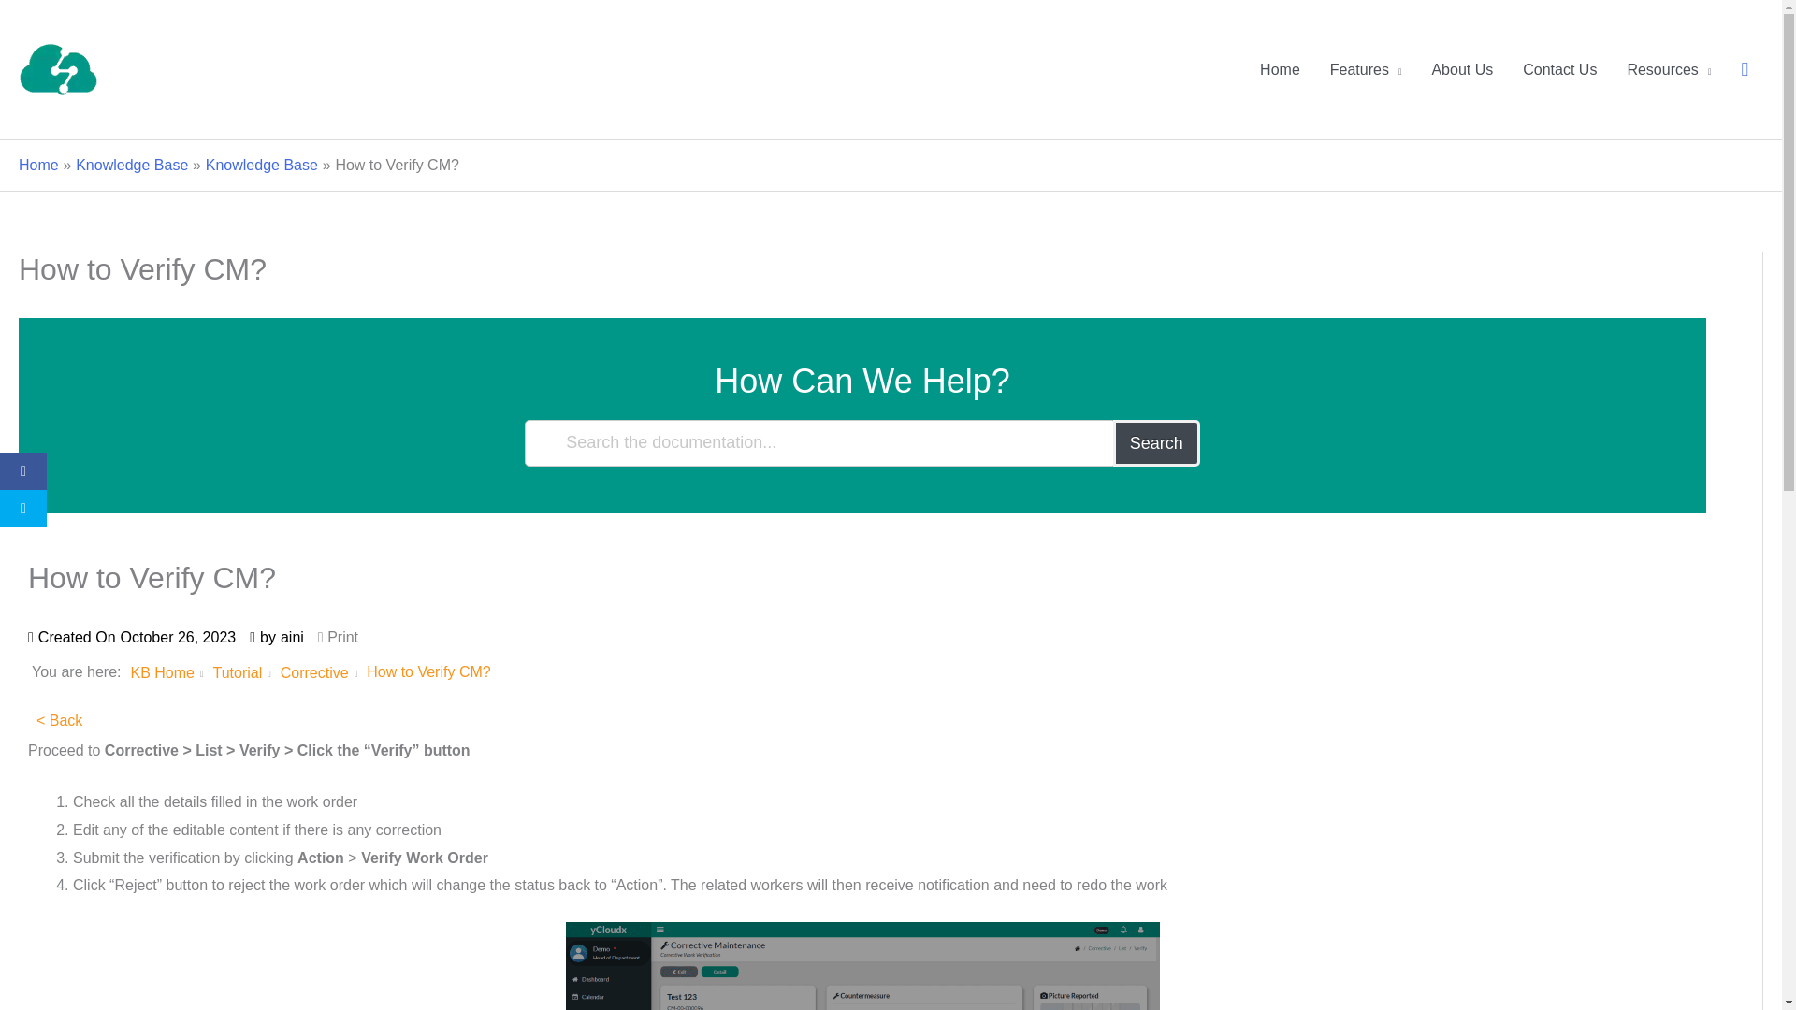  What do you see at coordinates (262, 165) in the screenshot?
I see `Knowledge Base` at bounding box center [262, 165].